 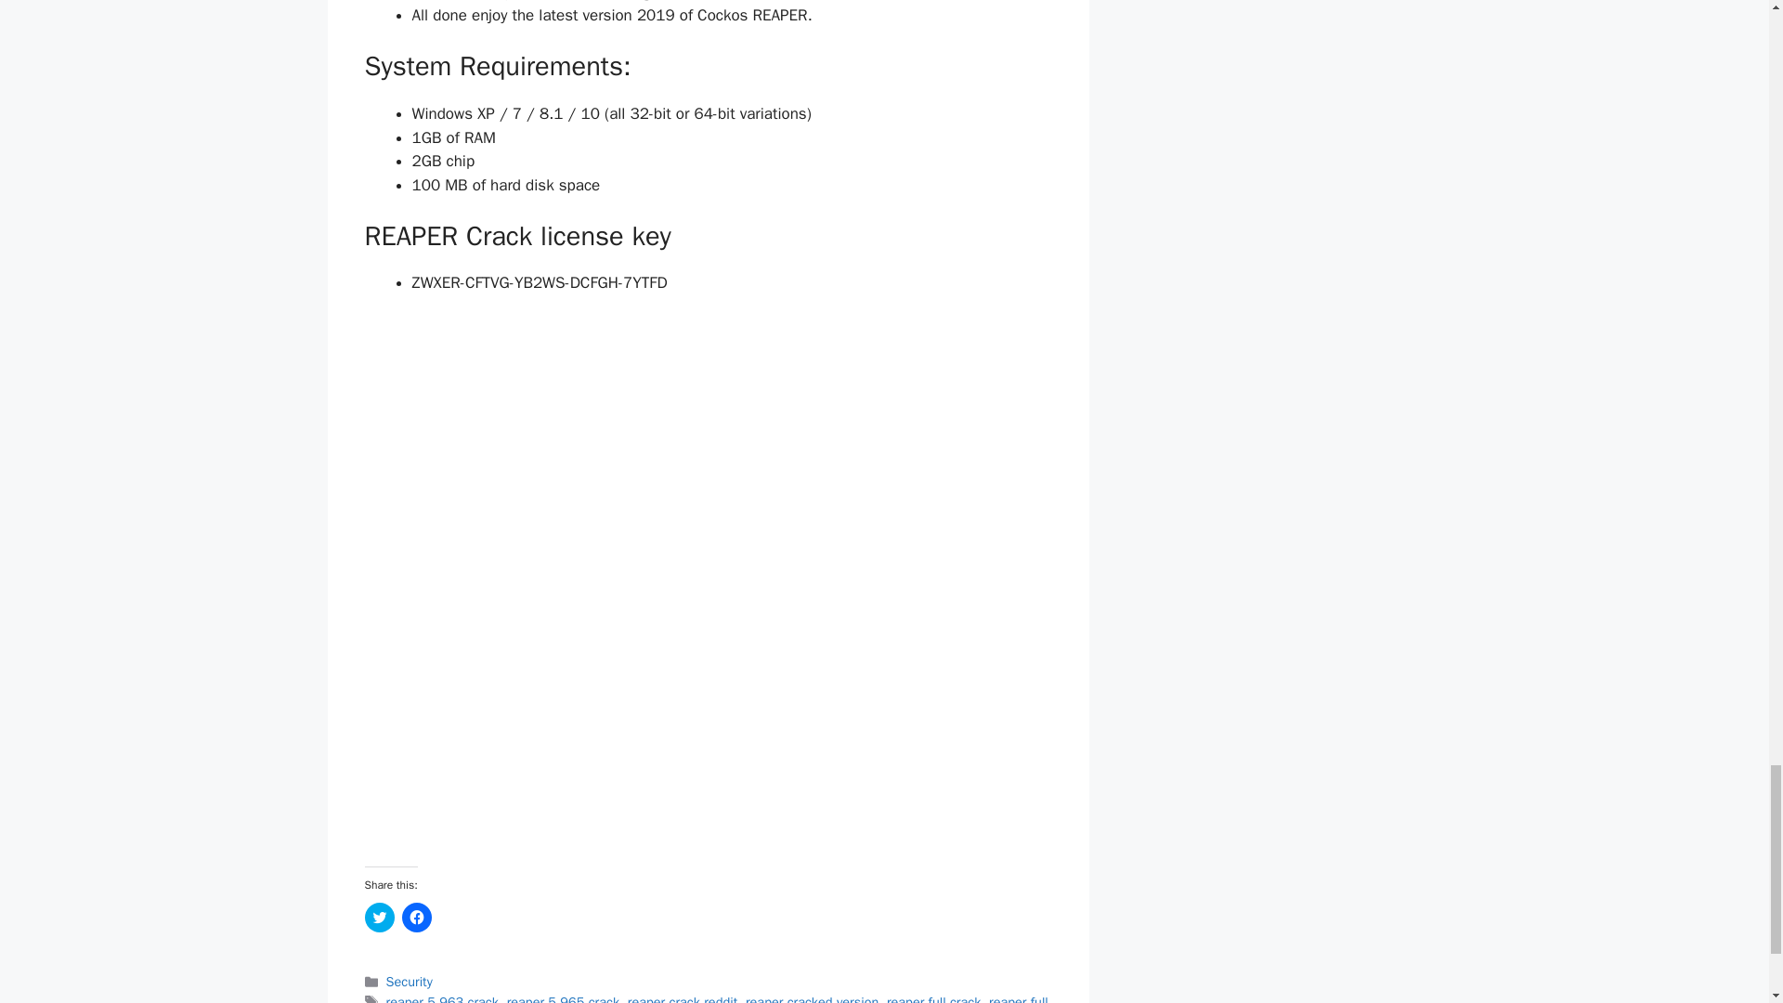 I want to click on reaper 5.965 crack, so click(x=563, y=998).